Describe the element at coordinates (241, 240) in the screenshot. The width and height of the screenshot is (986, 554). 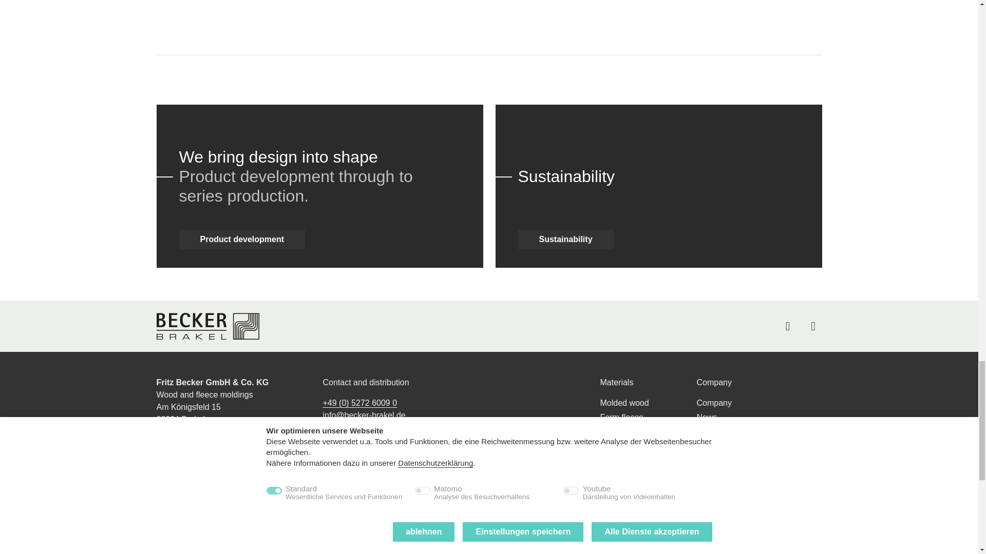
I see `Product development` at that location.